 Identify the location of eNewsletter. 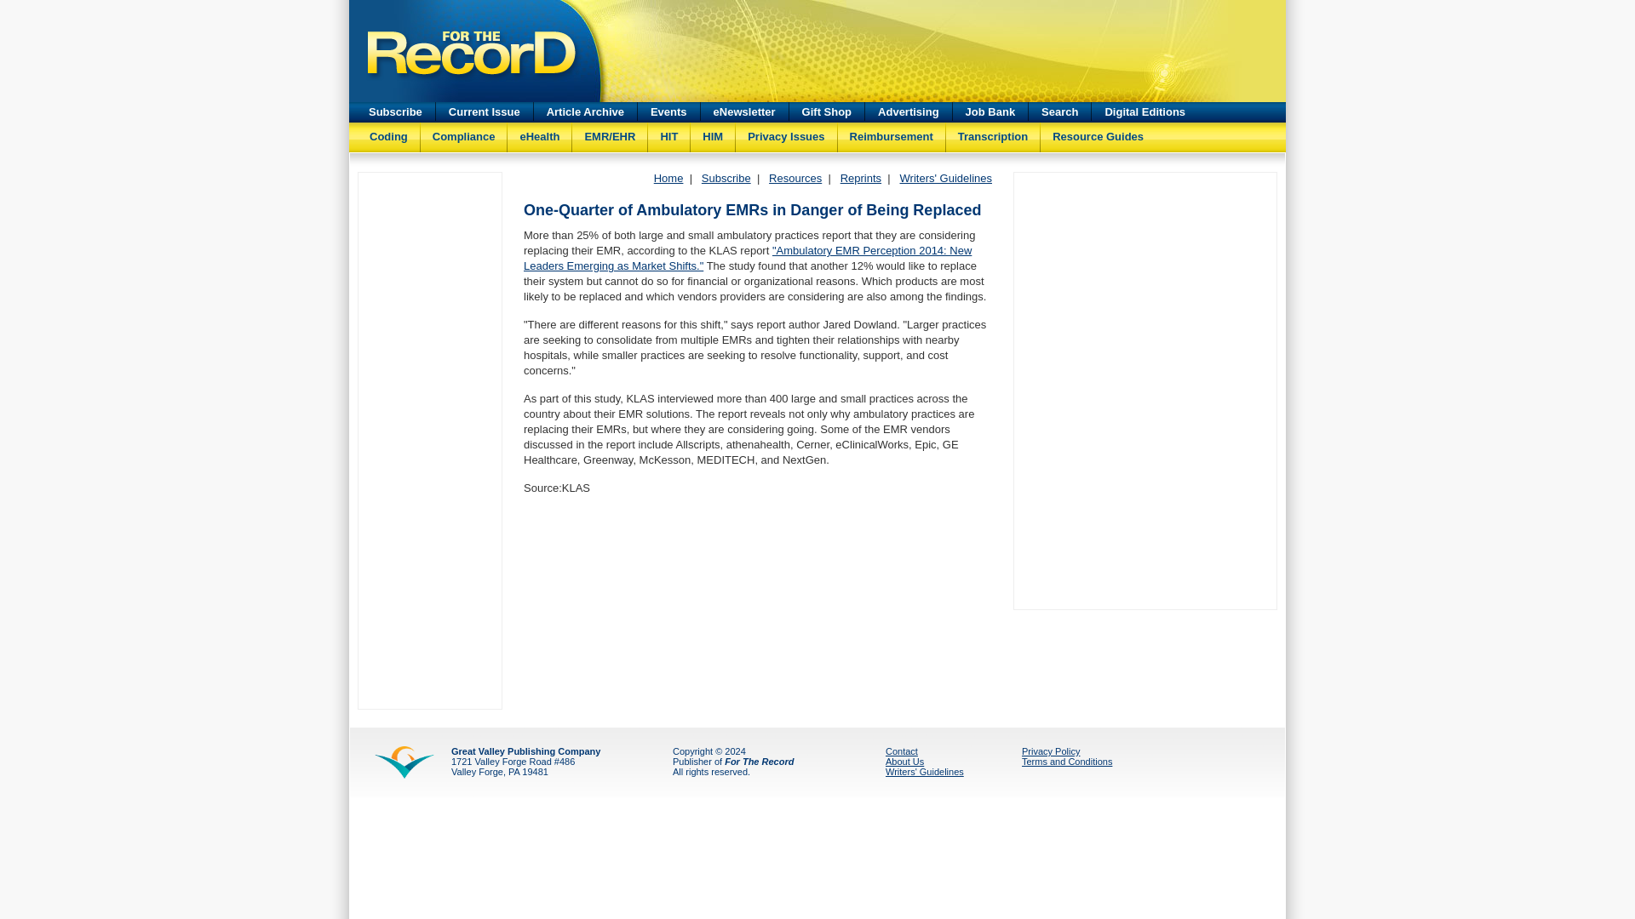
(744, 111).